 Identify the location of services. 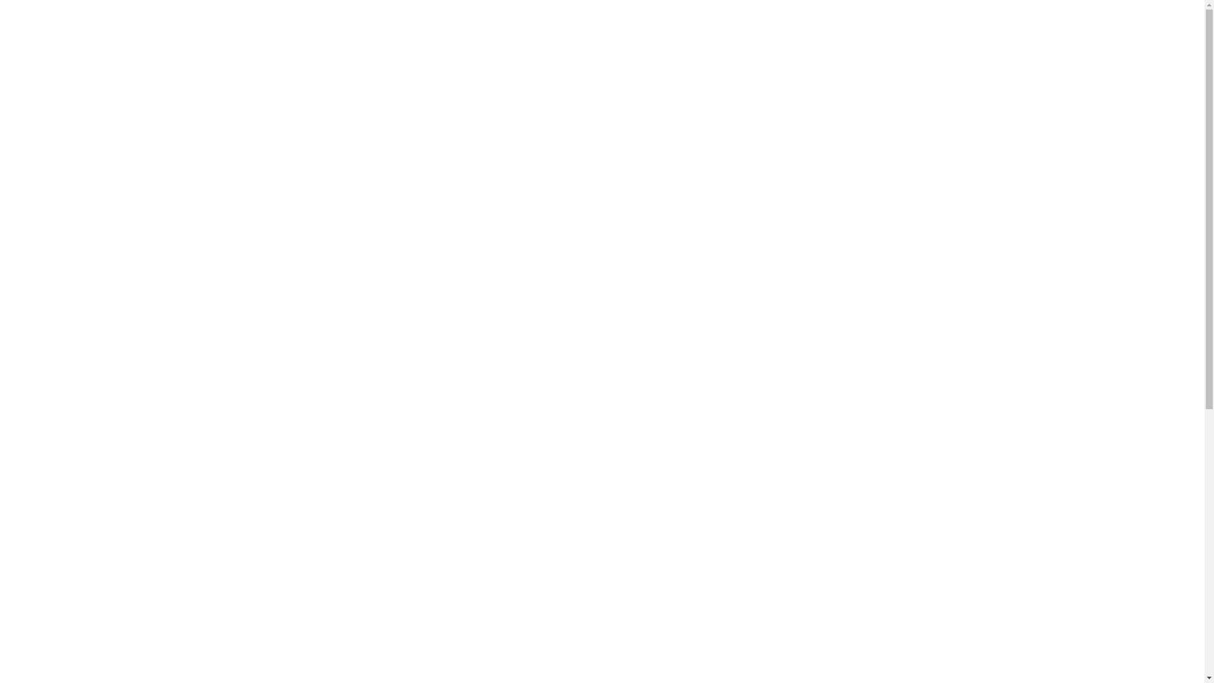
(54, 163).